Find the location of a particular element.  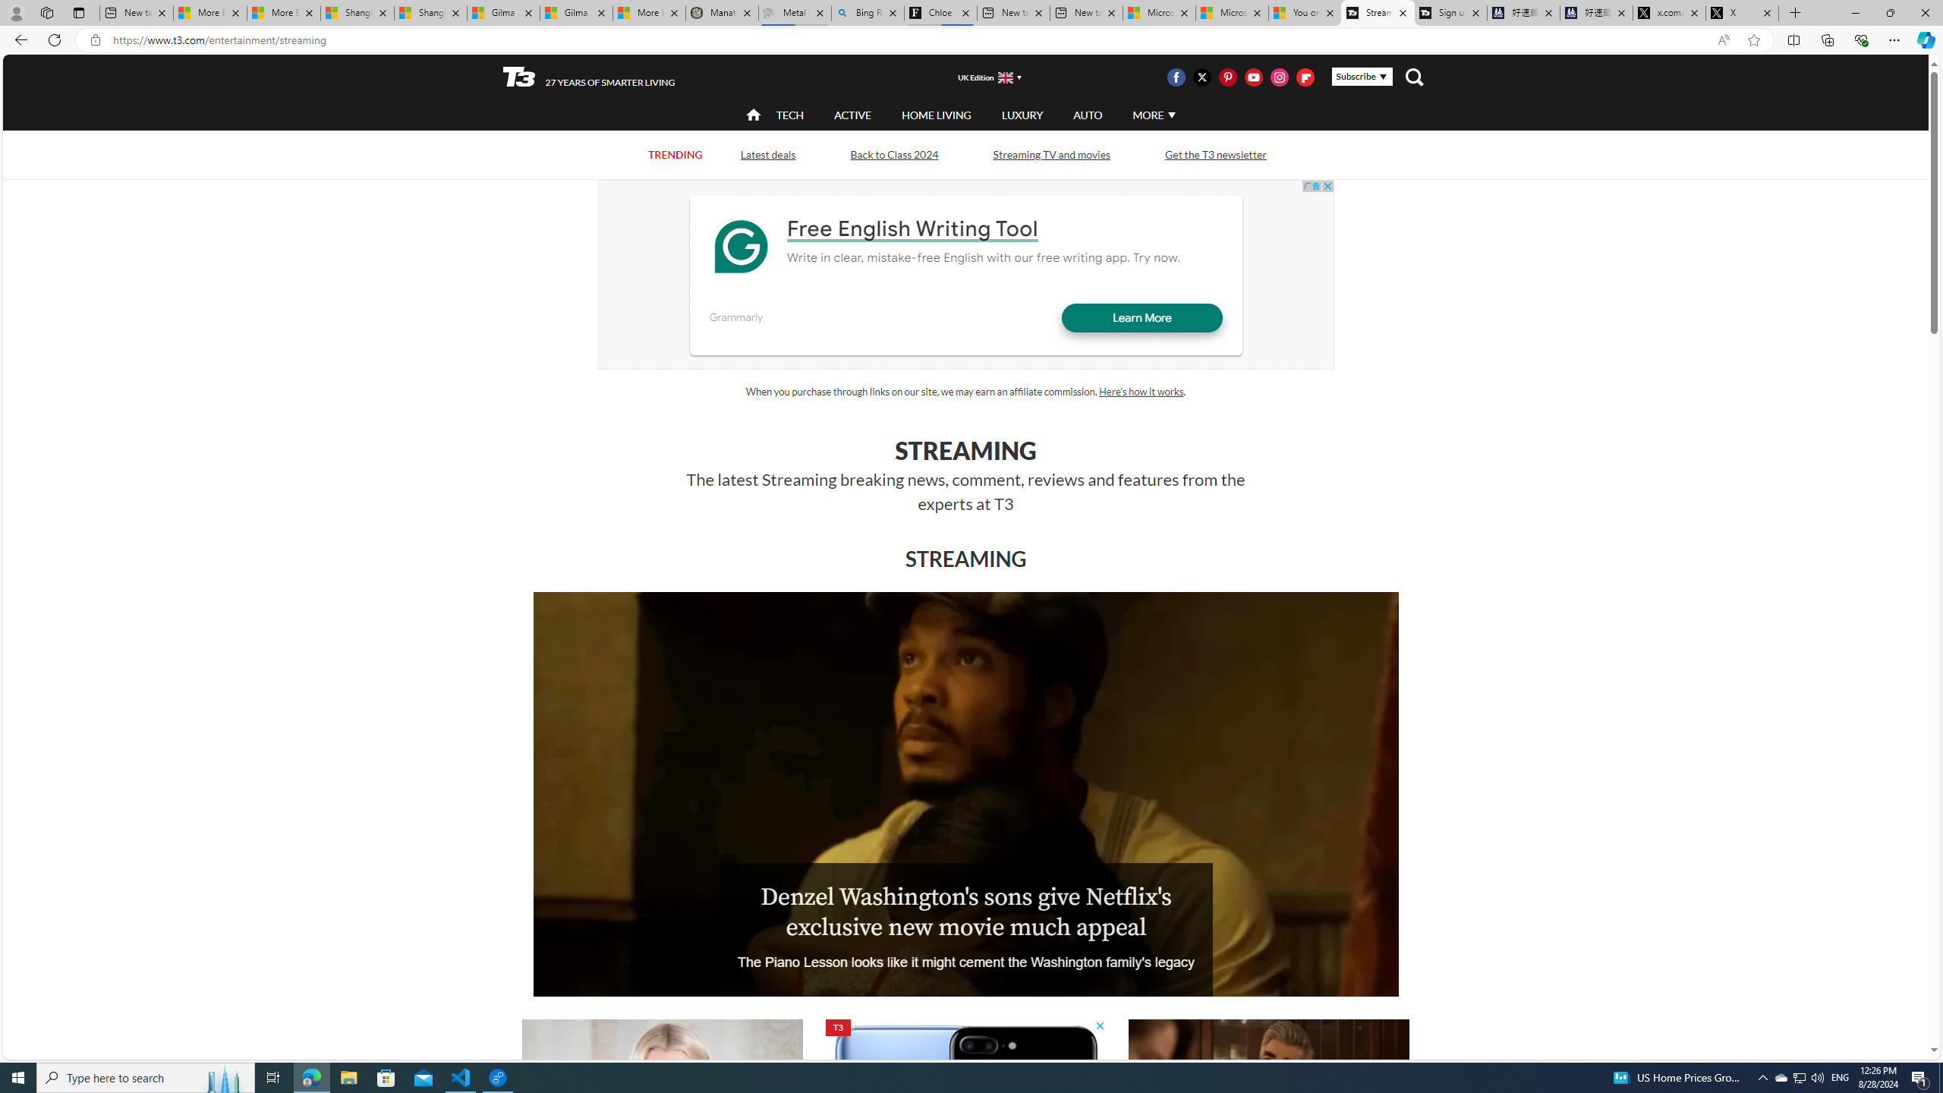

Visit us on Youtube is located at coordinates (1253, 77).